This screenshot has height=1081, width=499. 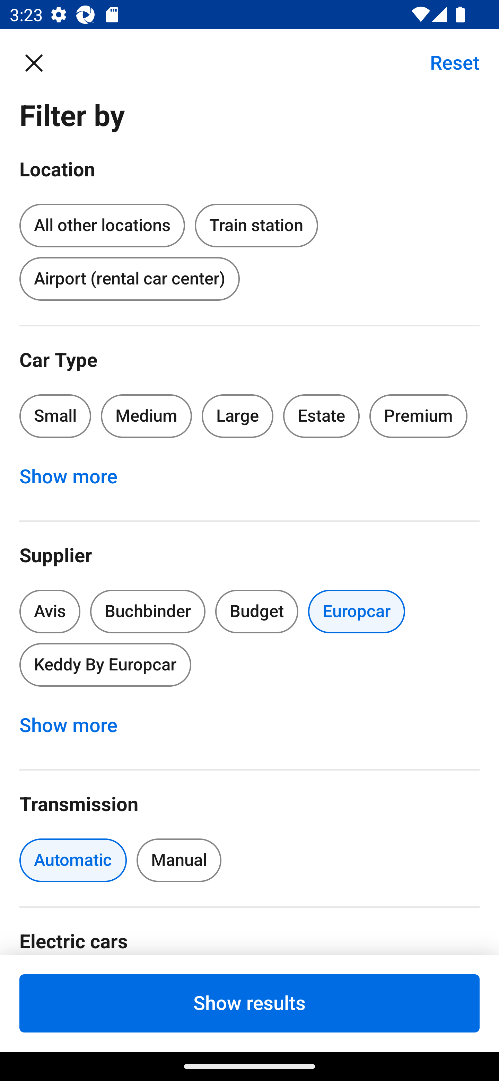 What do you see at coordinates (322, 416) in the screenshot?
I see `Estate` at bounding box center [322, 416].